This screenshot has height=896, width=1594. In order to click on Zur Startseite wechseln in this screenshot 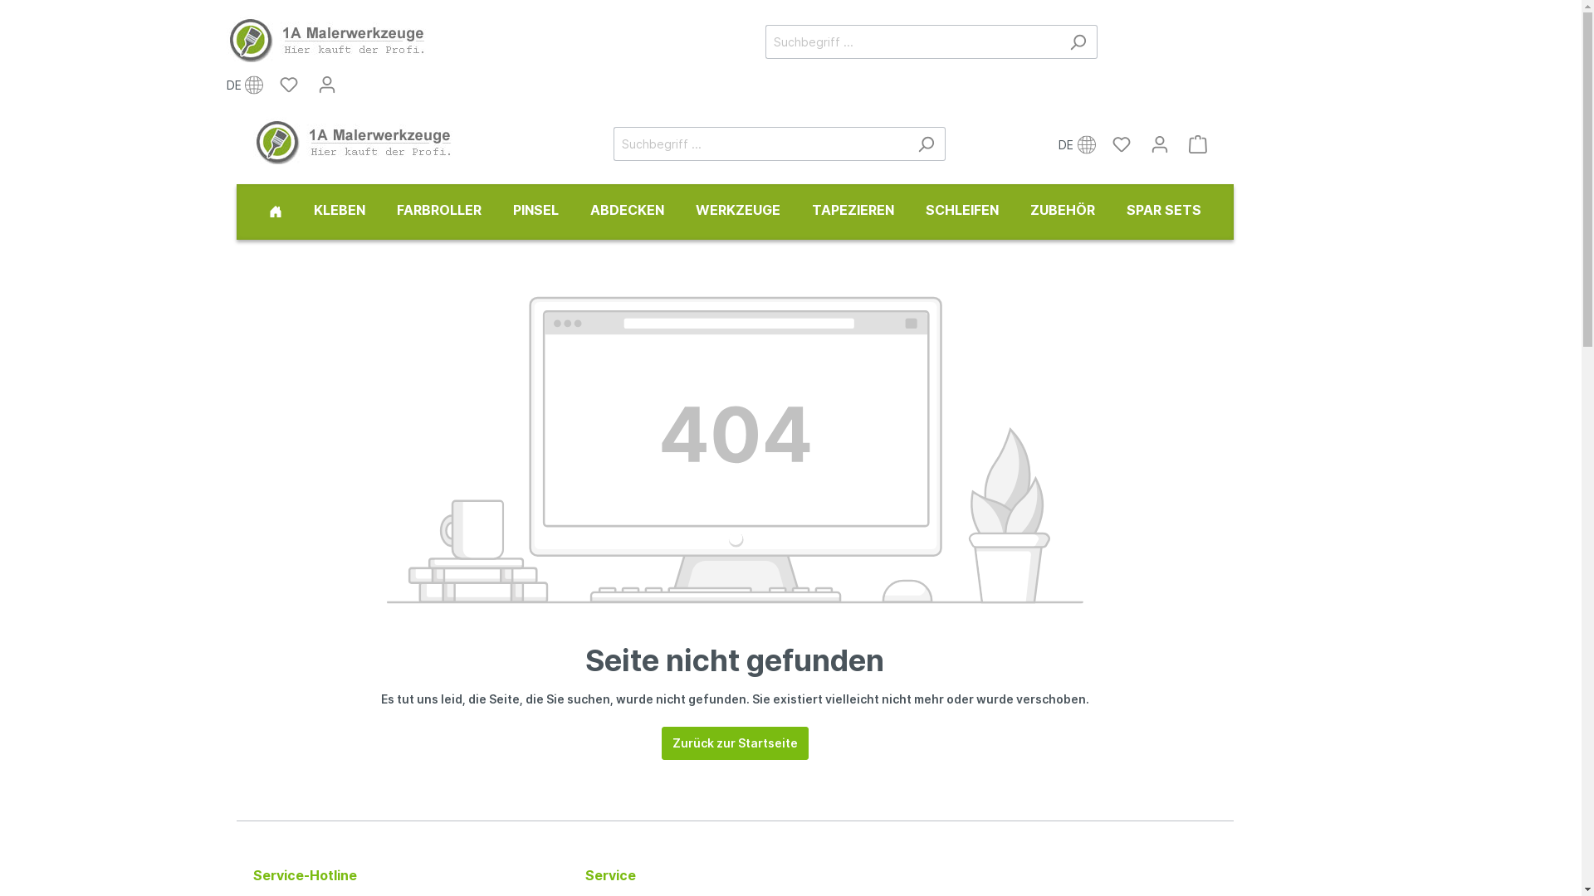, I will do `click(376, 141)`.